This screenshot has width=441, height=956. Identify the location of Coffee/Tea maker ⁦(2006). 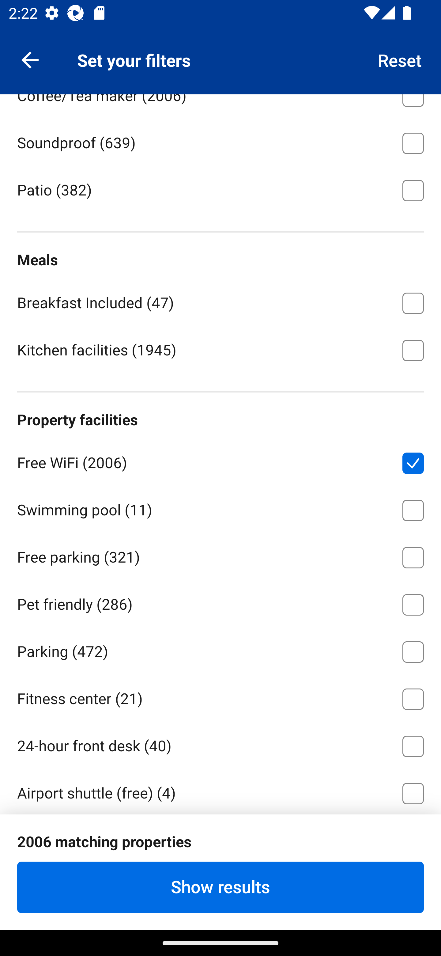
(221, 106).